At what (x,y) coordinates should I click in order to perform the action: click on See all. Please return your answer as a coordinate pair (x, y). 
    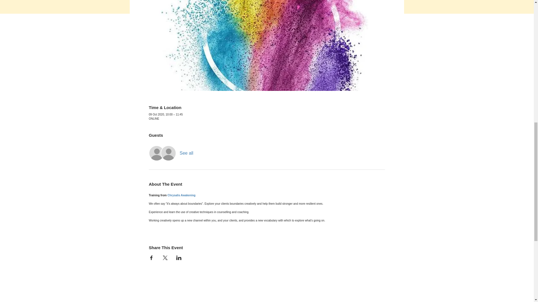
    Looking at the image, I should click on (186, 153).